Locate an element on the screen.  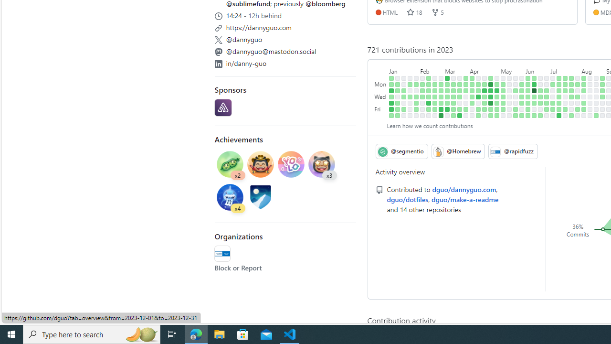
 @rapidfuzz is located at coordinates (513, 151).